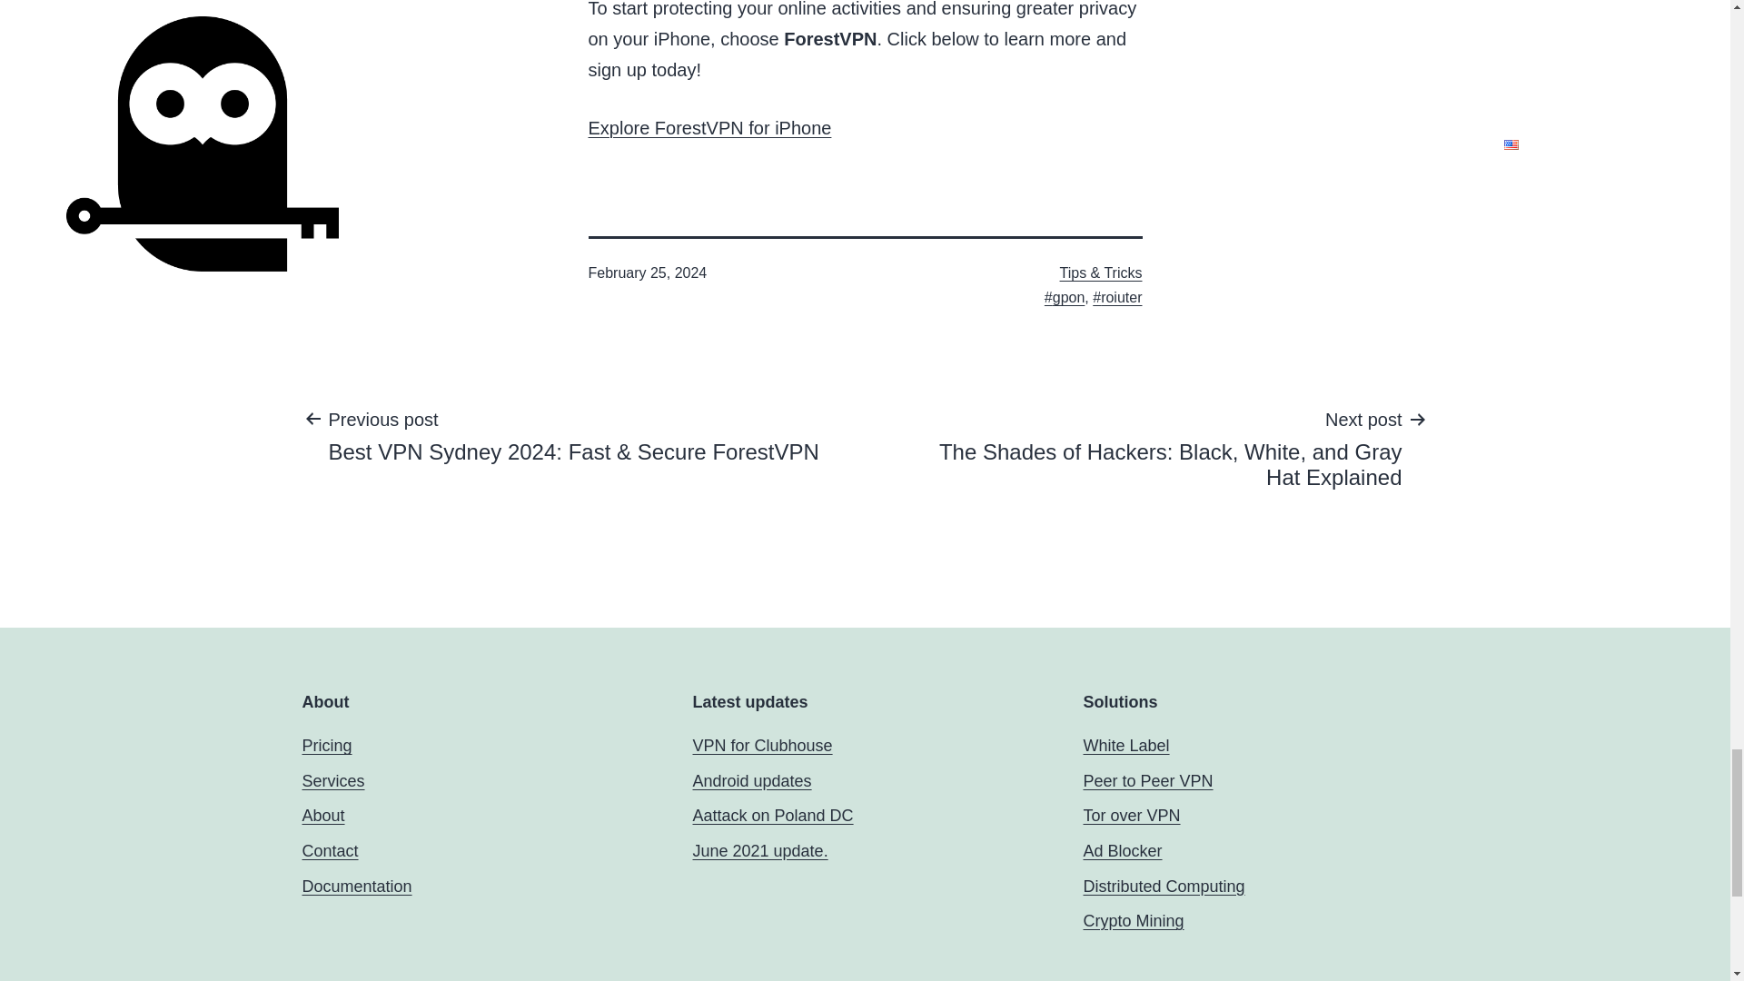 This screenshot has width=1744, height=981. Describe the element at coordinates (329, 850) in the screenshot. I see `Contact` at that location.